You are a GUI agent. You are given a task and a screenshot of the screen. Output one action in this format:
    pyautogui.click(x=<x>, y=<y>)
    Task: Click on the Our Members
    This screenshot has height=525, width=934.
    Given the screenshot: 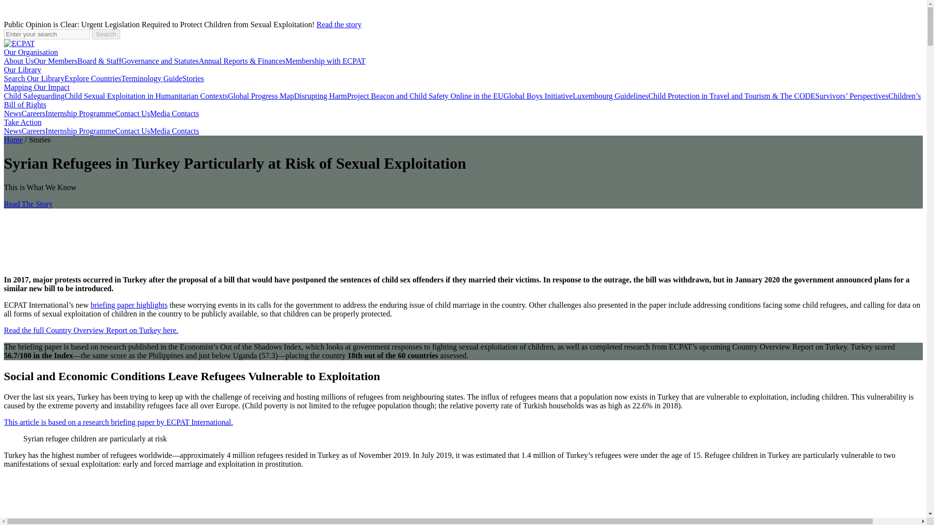 What is the action you would take?
    pyautogui.click(x=55, y=60)
    